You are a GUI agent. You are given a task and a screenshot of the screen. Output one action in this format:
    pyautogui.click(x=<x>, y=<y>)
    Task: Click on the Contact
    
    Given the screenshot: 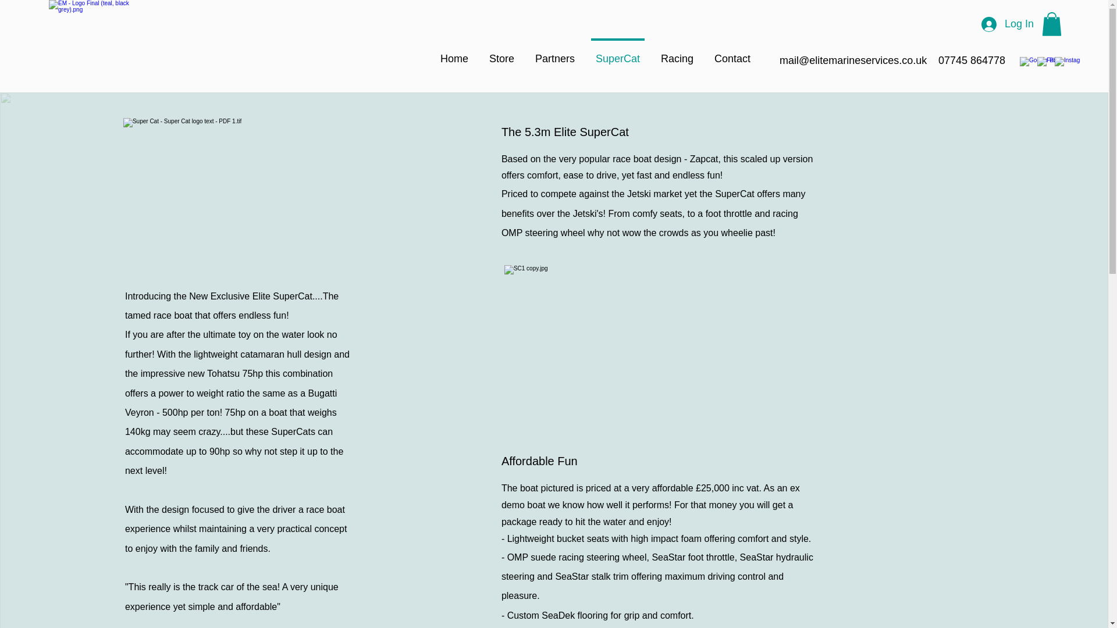 What is the action you would take?
    pyautogui.click(x=732, y=53)
    